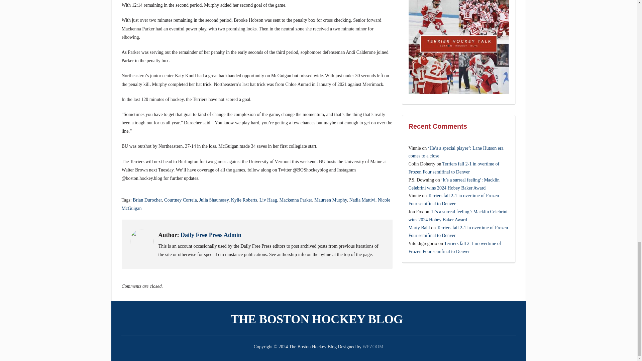 The height and width of the screenshot is (361, 642). I want to click on Liv Haag, so click(268, 200).